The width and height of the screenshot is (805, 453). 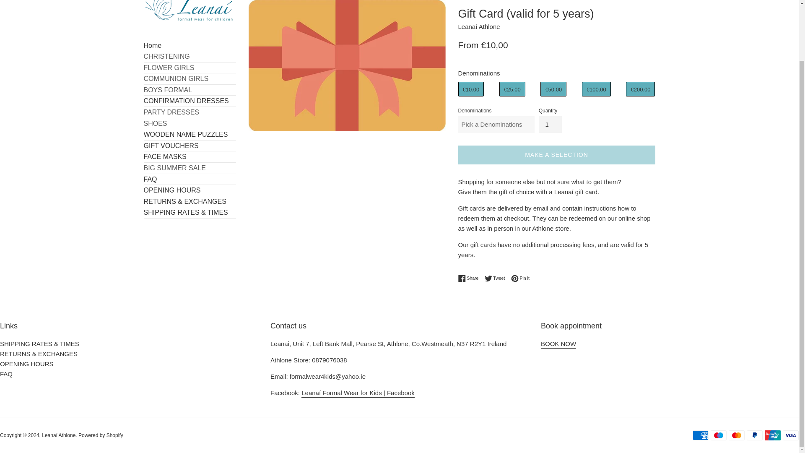 What do you see at coordinates (520, 278) in the screenshot?
I see `Pin on Pinterest` at bounding box center [520, 278].